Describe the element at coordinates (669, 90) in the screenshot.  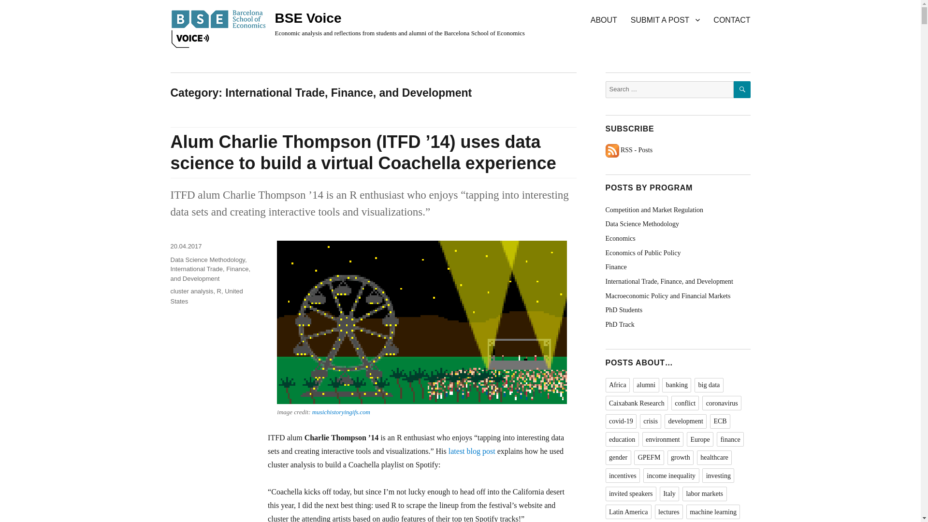
I see `Search for:` at that location.